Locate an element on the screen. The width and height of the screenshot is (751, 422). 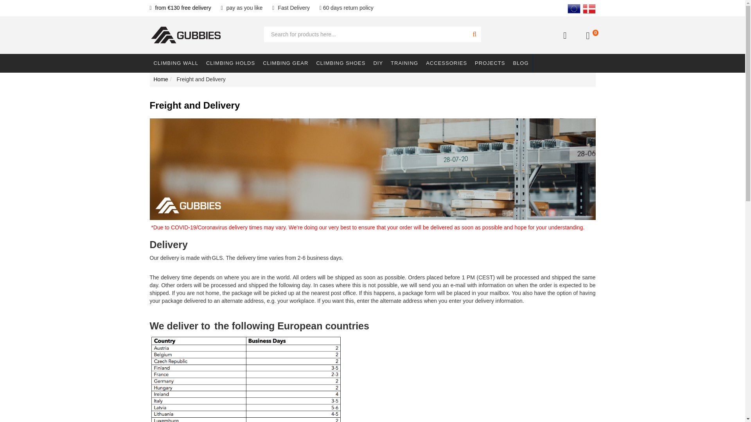
CLIMBING WALL is located at coordinates (176, 63).